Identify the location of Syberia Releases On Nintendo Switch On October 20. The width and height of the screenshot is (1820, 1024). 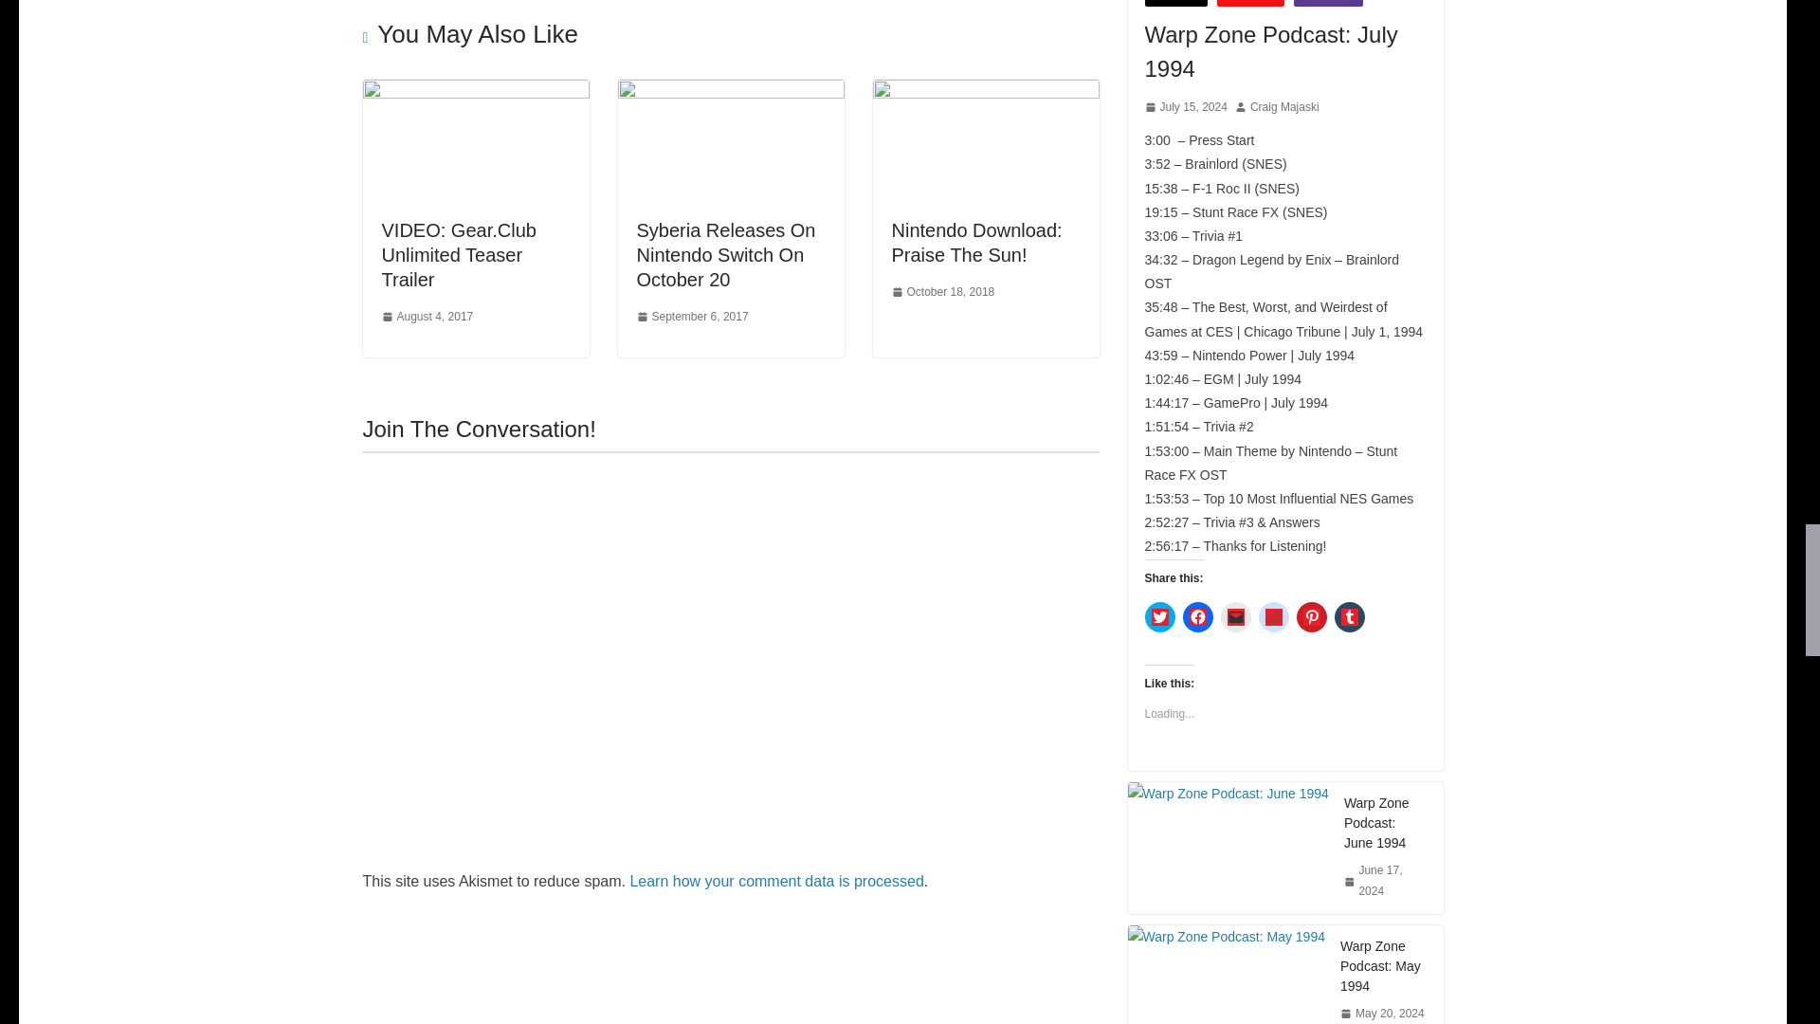
(731, 91).